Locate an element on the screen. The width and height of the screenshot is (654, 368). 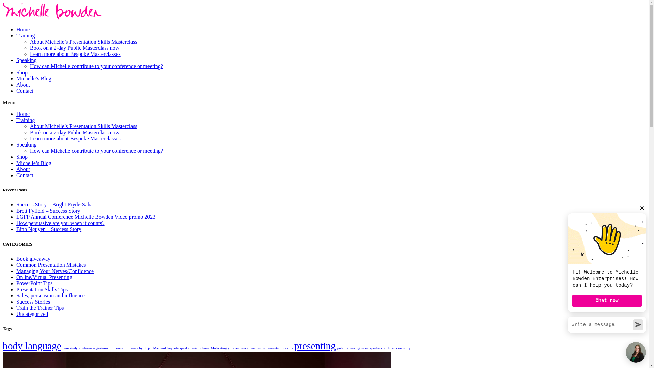
Book giveaway is located at coordinates (33, 259).